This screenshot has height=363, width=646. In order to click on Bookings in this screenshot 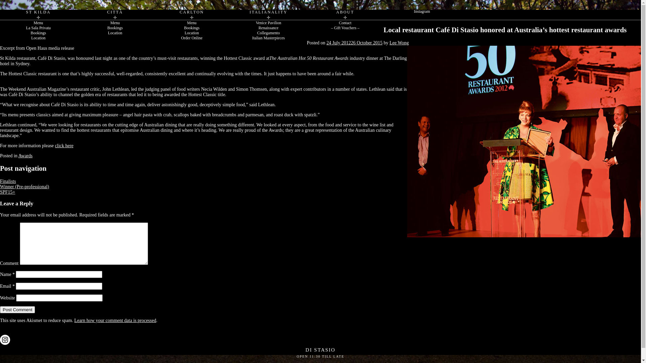, I will do `click(192, 28)`.